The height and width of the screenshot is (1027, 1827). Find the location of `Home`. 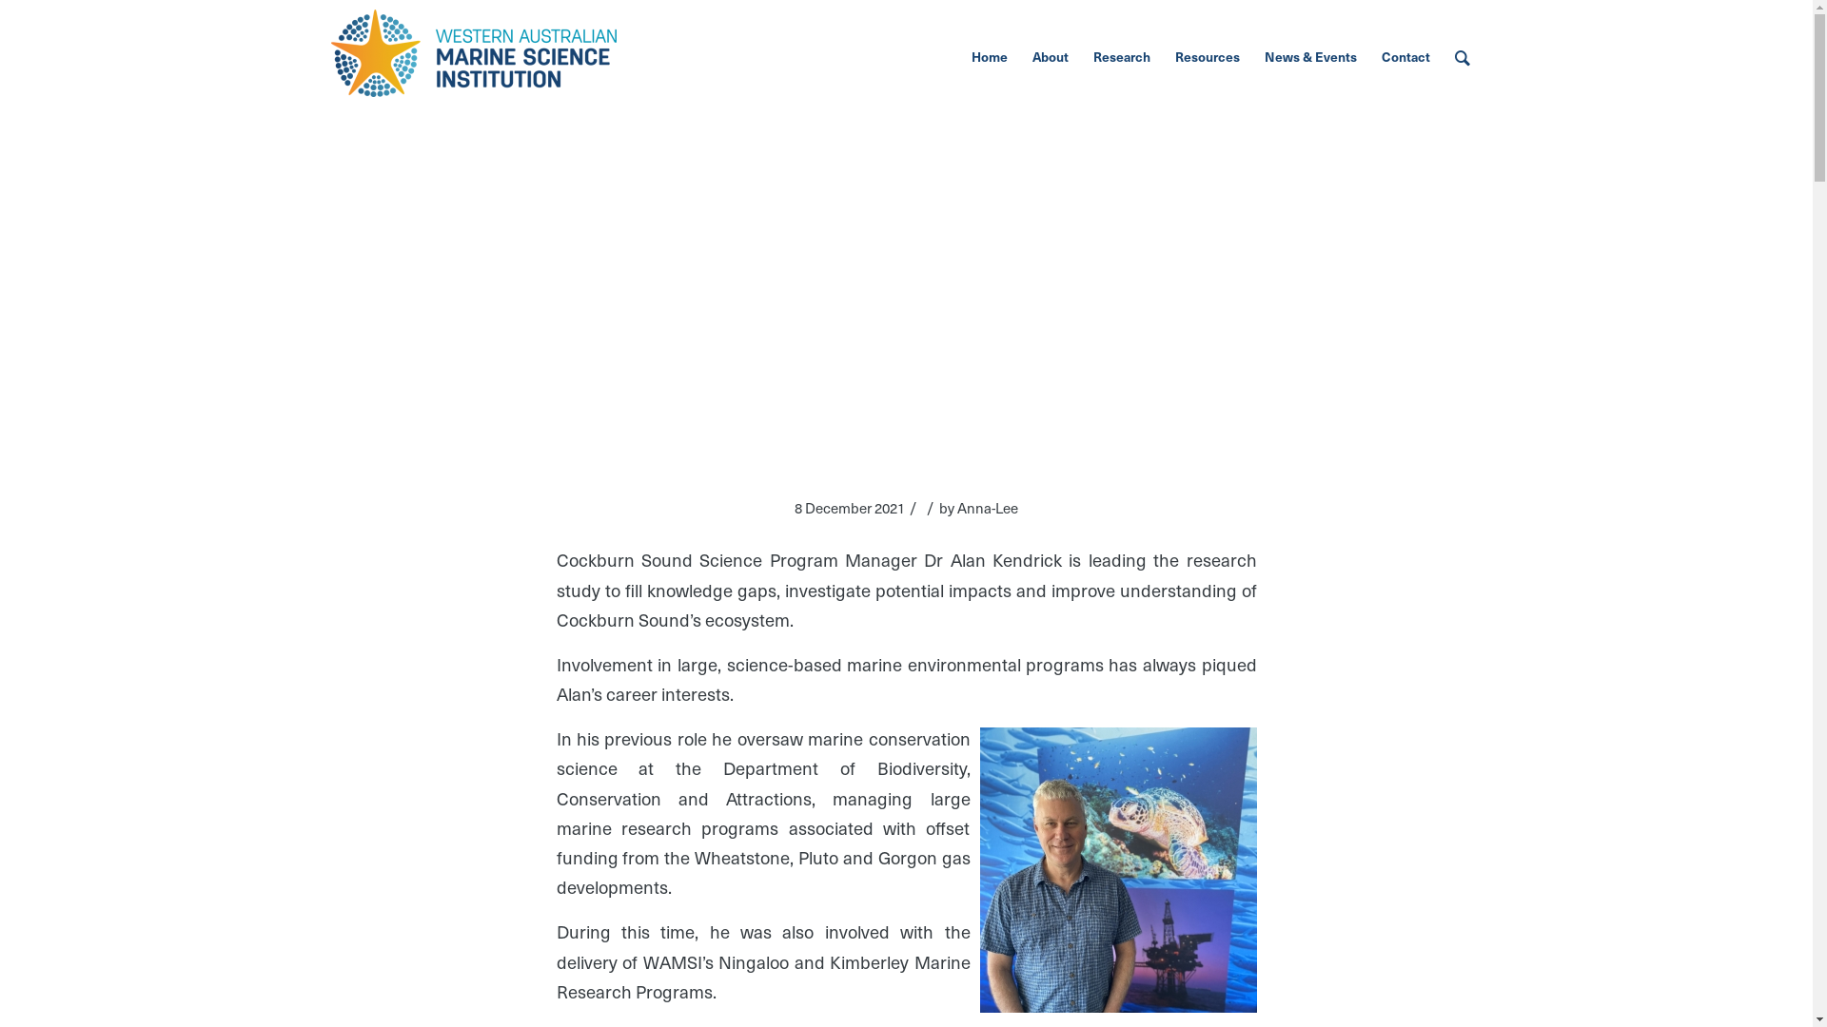

Home is located at coordinates (990, 57).